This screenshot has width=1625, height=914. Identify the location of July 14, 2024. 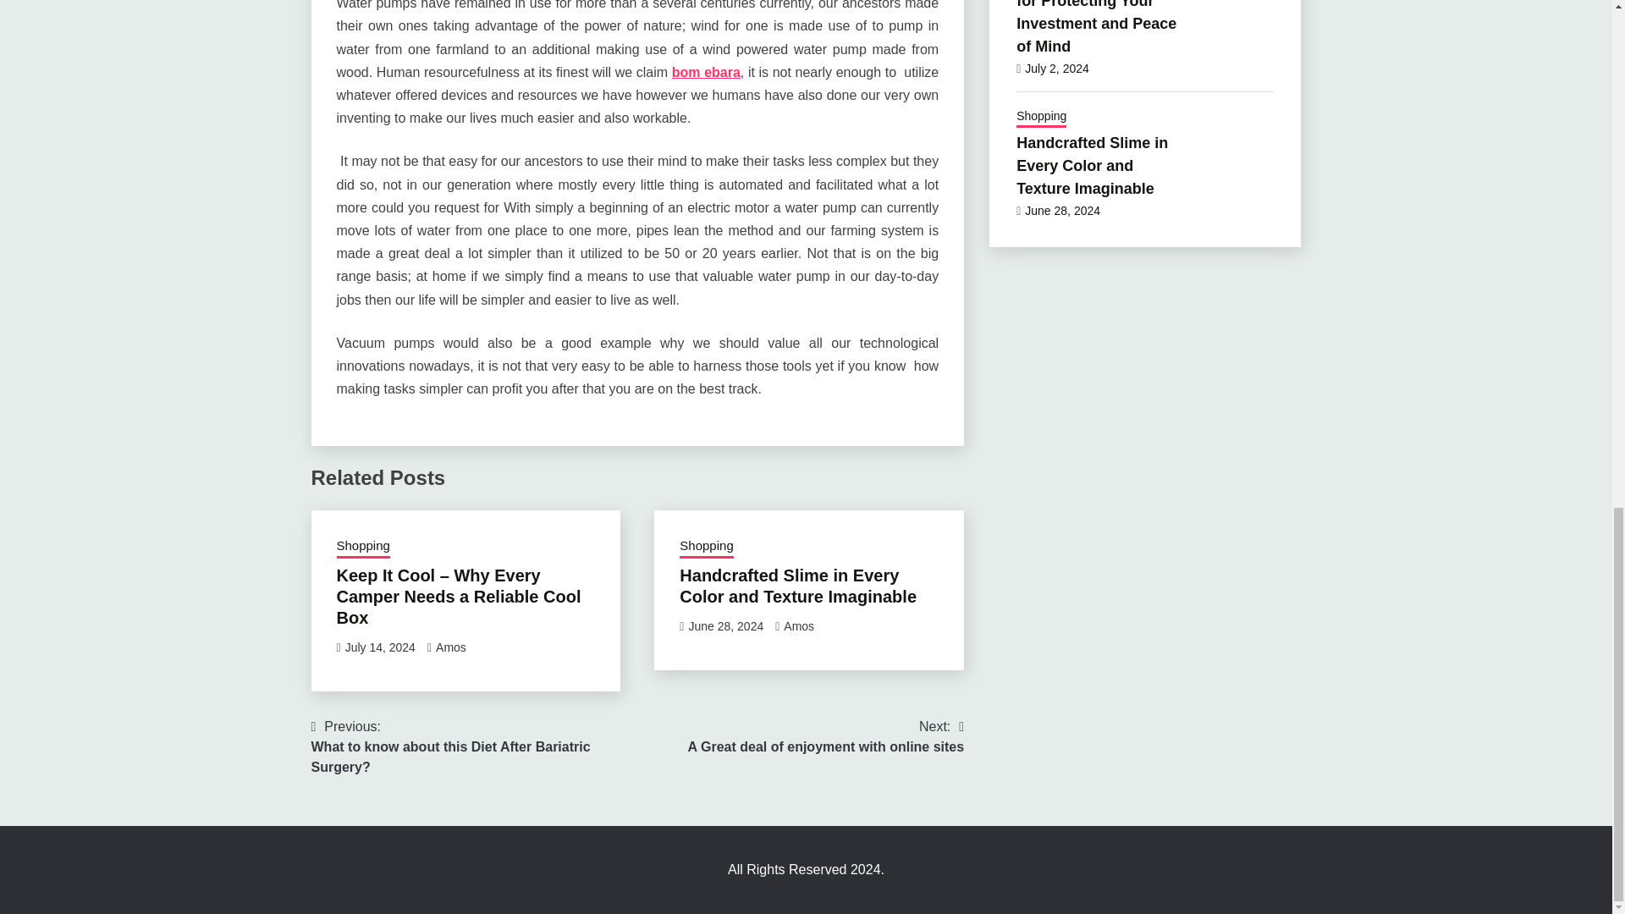
(797, 586).